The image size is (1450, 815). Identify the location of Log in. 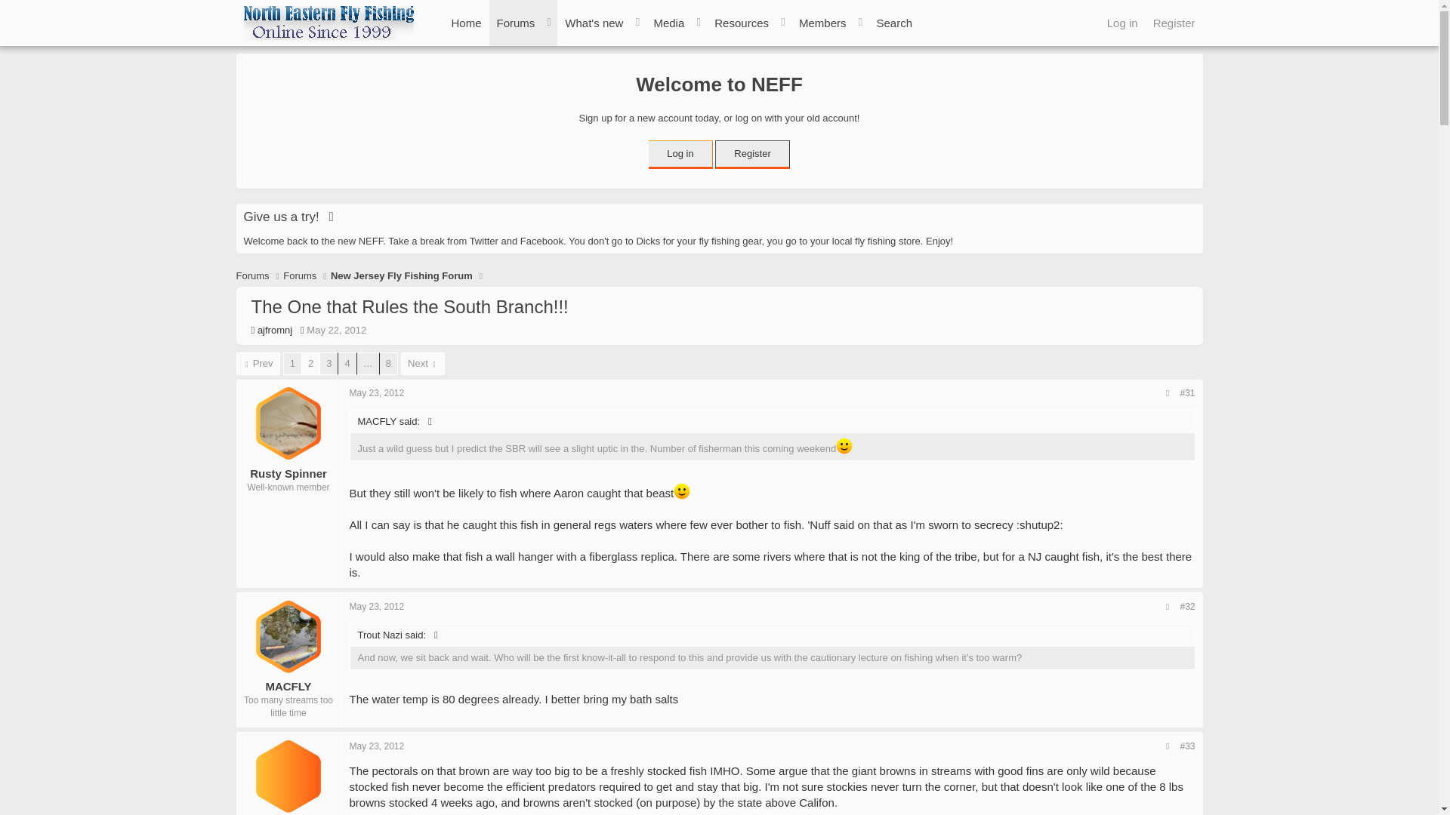
(573, 23).